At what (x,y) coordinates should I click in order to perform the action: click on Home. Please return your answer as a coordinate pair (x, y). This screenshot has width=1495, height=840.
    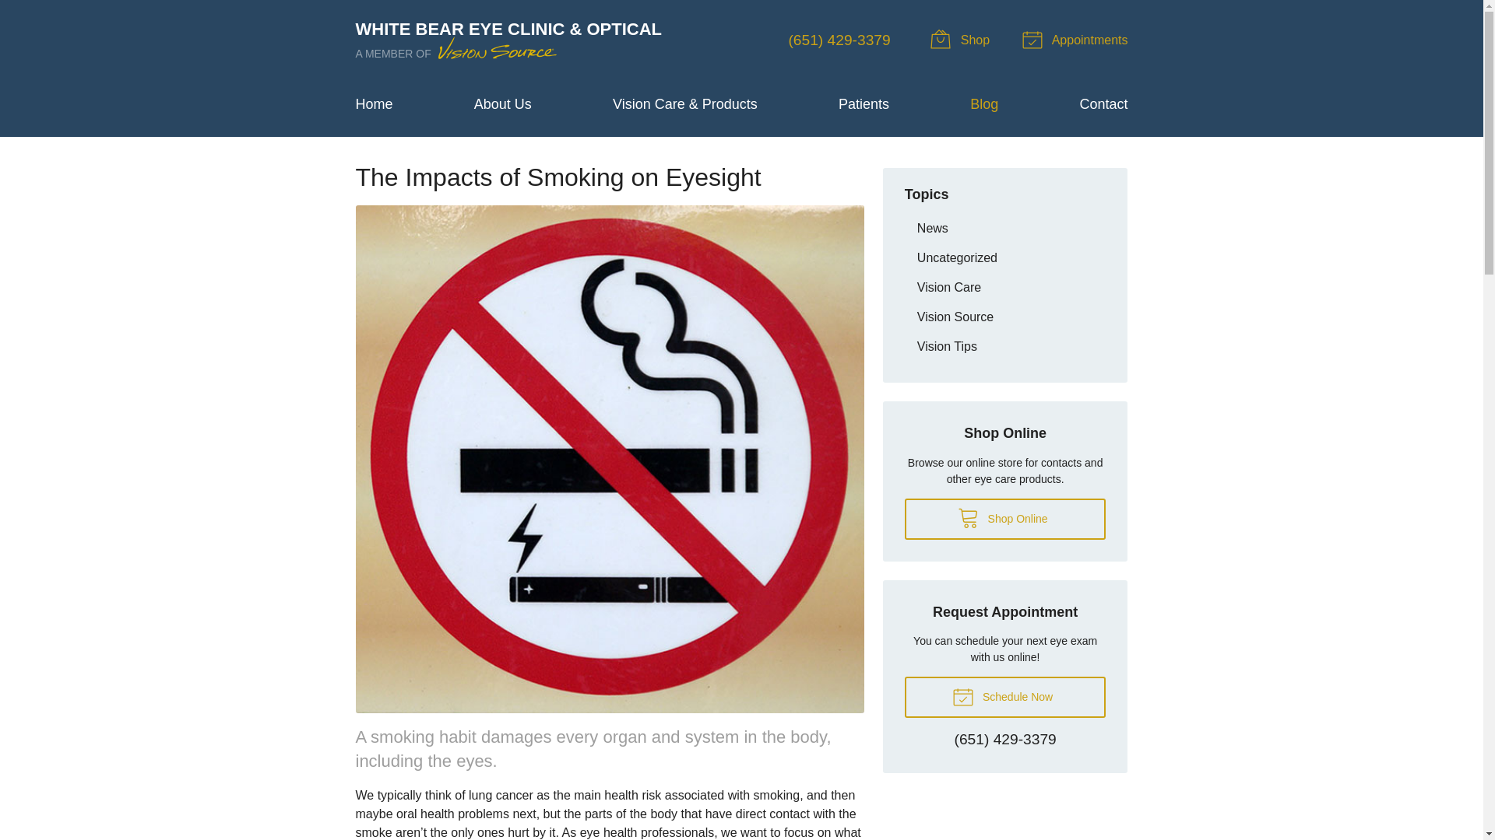
    Looking at the image, I should click on (374, 104).